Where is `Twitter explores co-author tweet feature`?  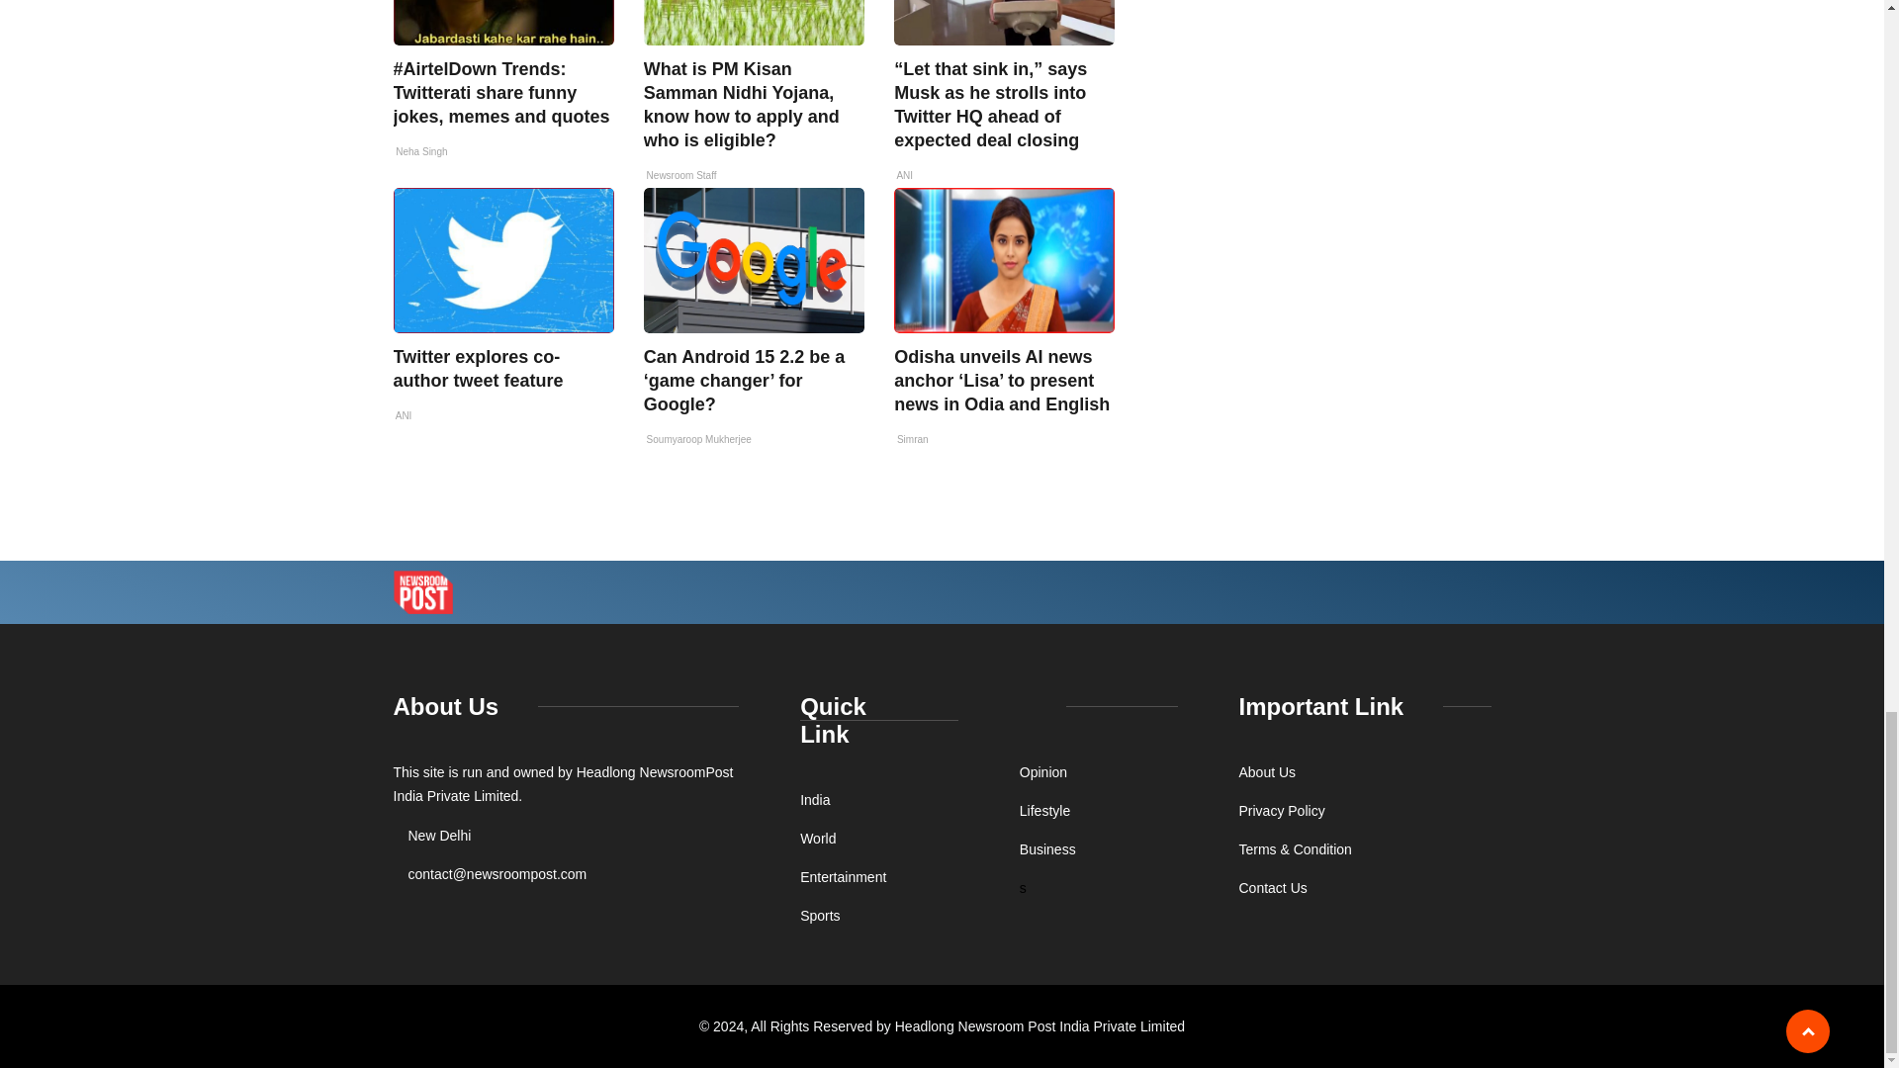 Twitter explores co-author tweet feature is located at coordinates (479, 369).